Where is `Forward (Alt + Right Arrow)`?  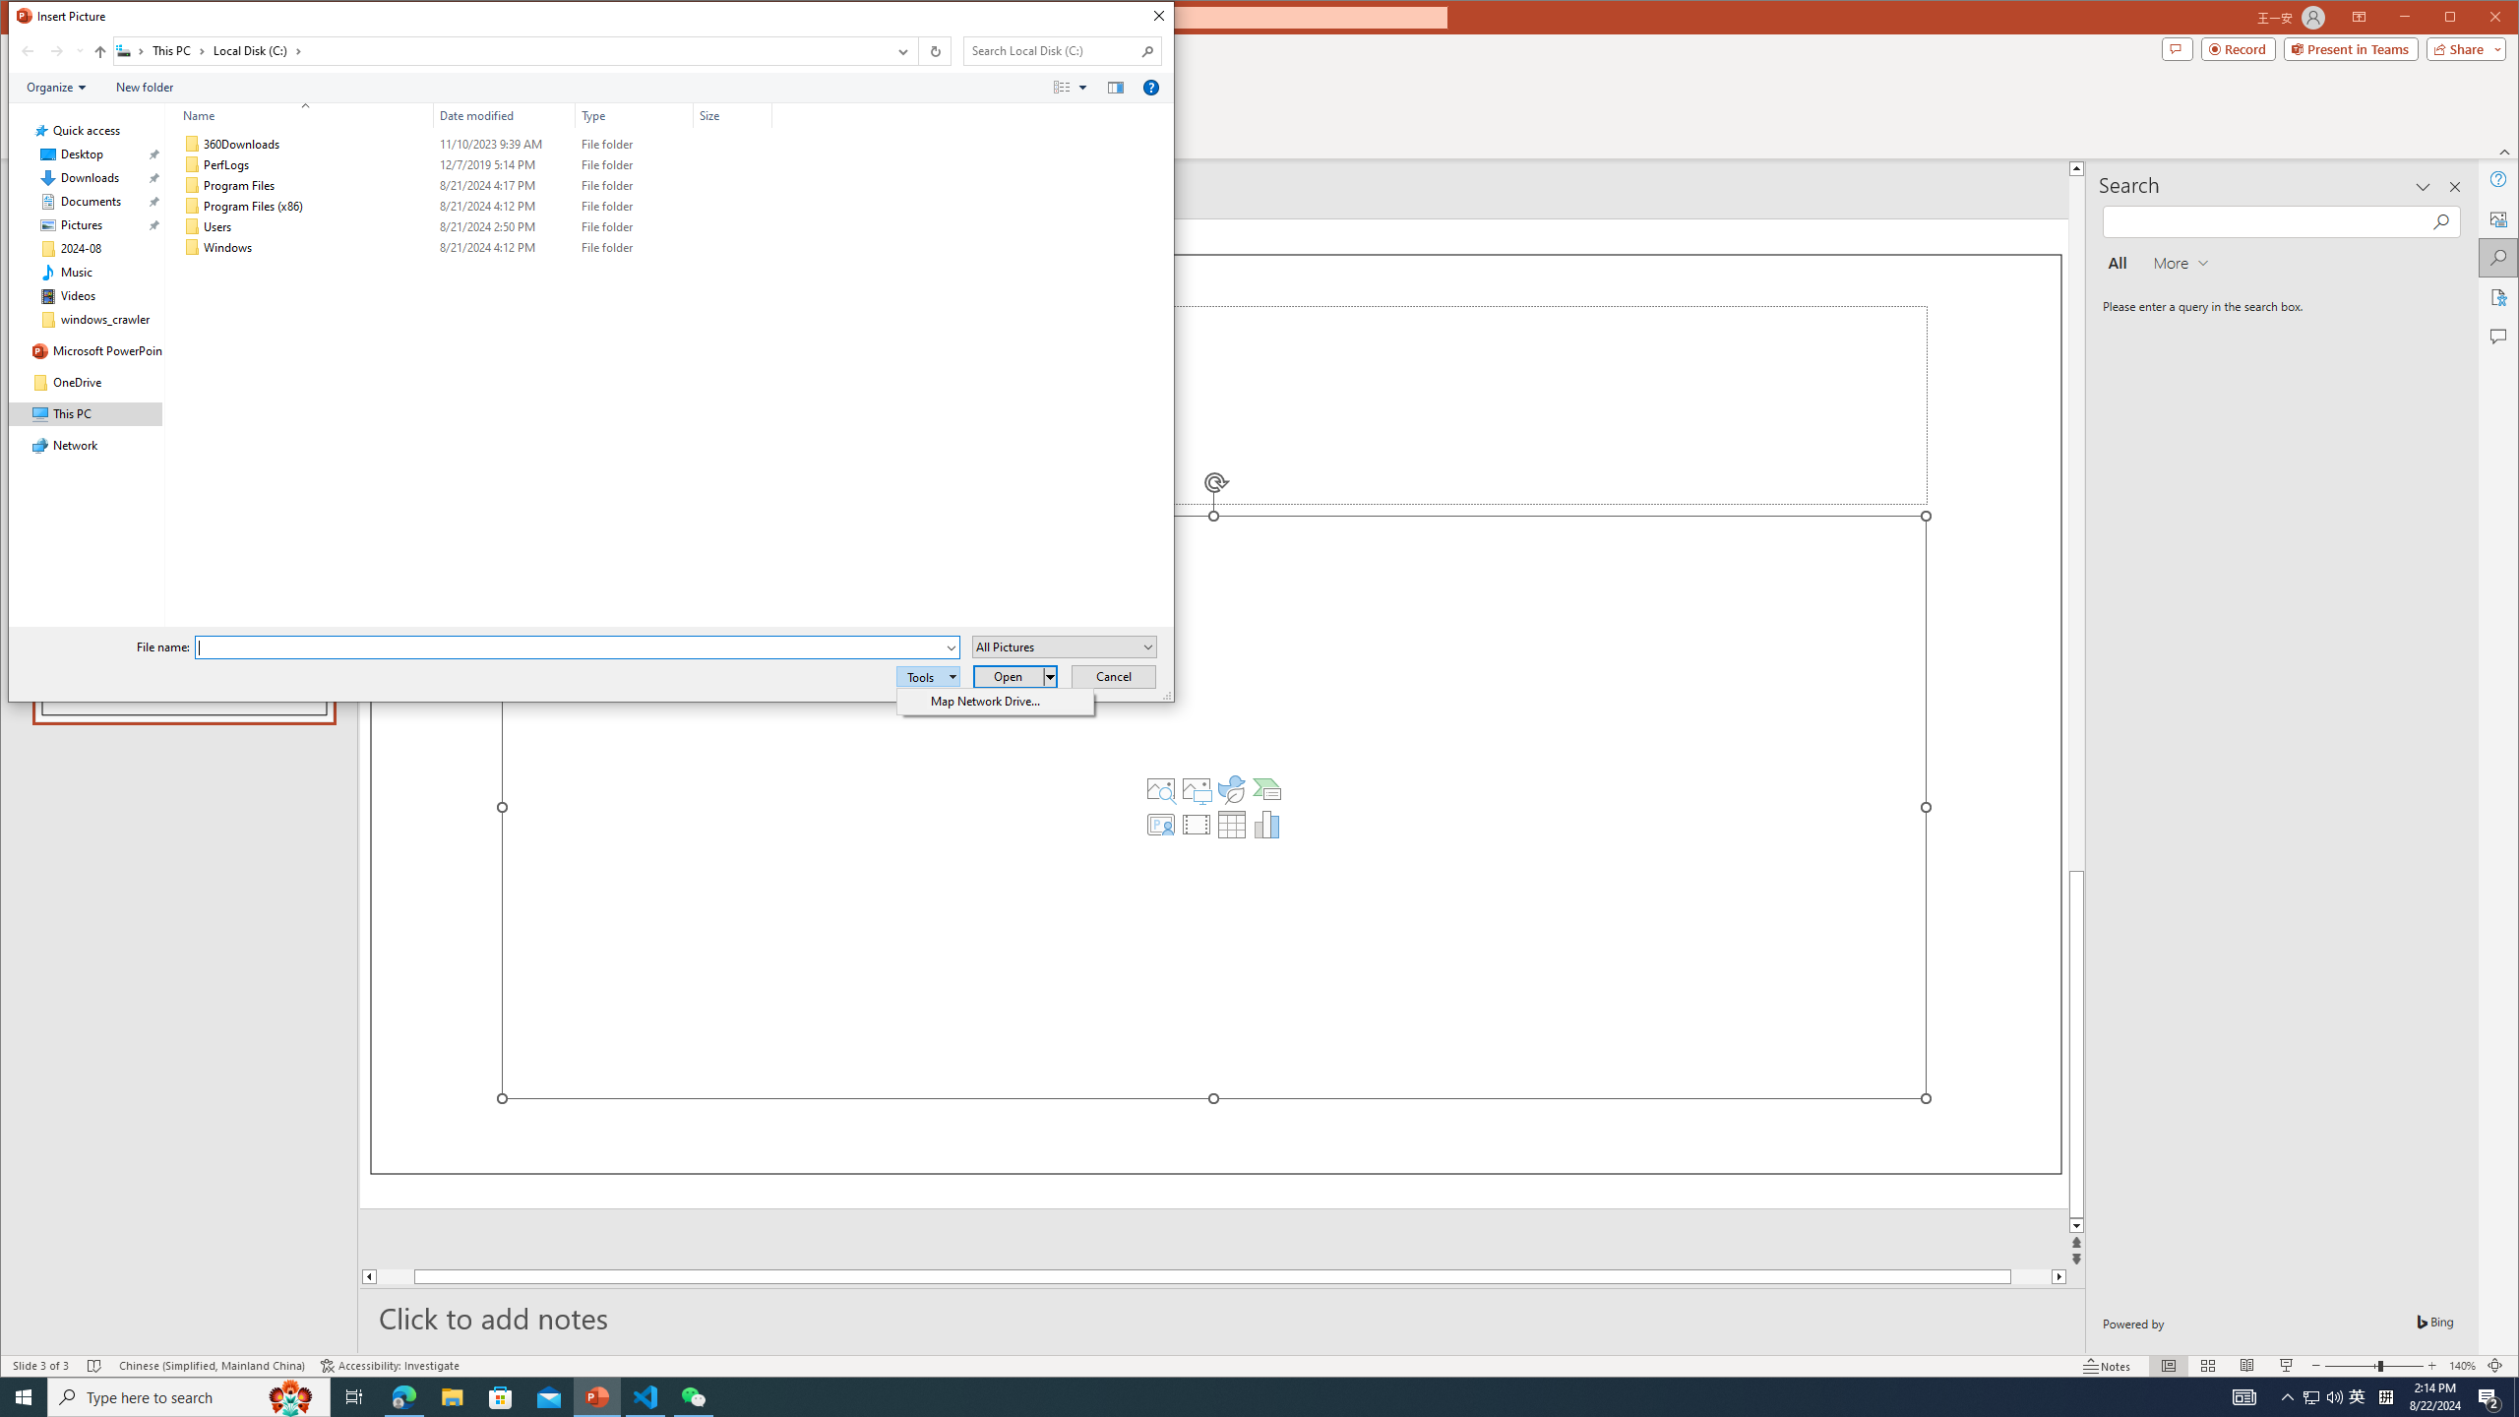 Forward (Alt + Right Arrow) is located at coordinates (57, 51).